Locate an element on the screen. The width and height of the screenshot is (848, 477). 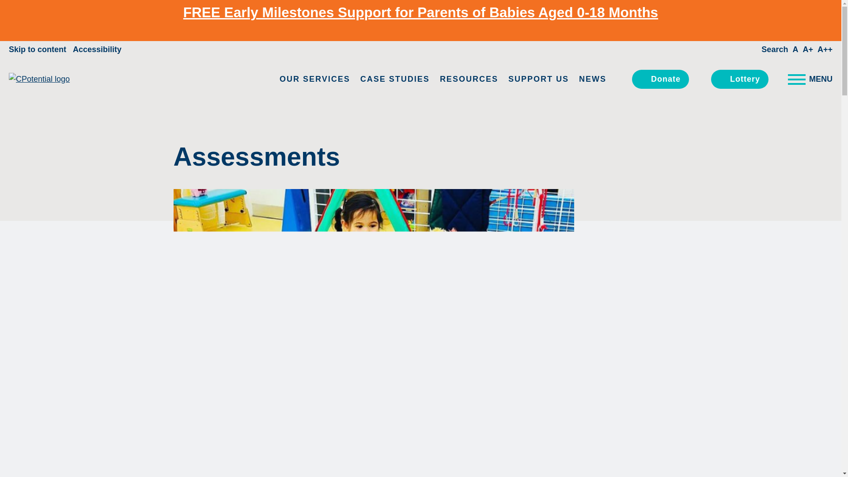
MENU is located at coordinates (805, 79).